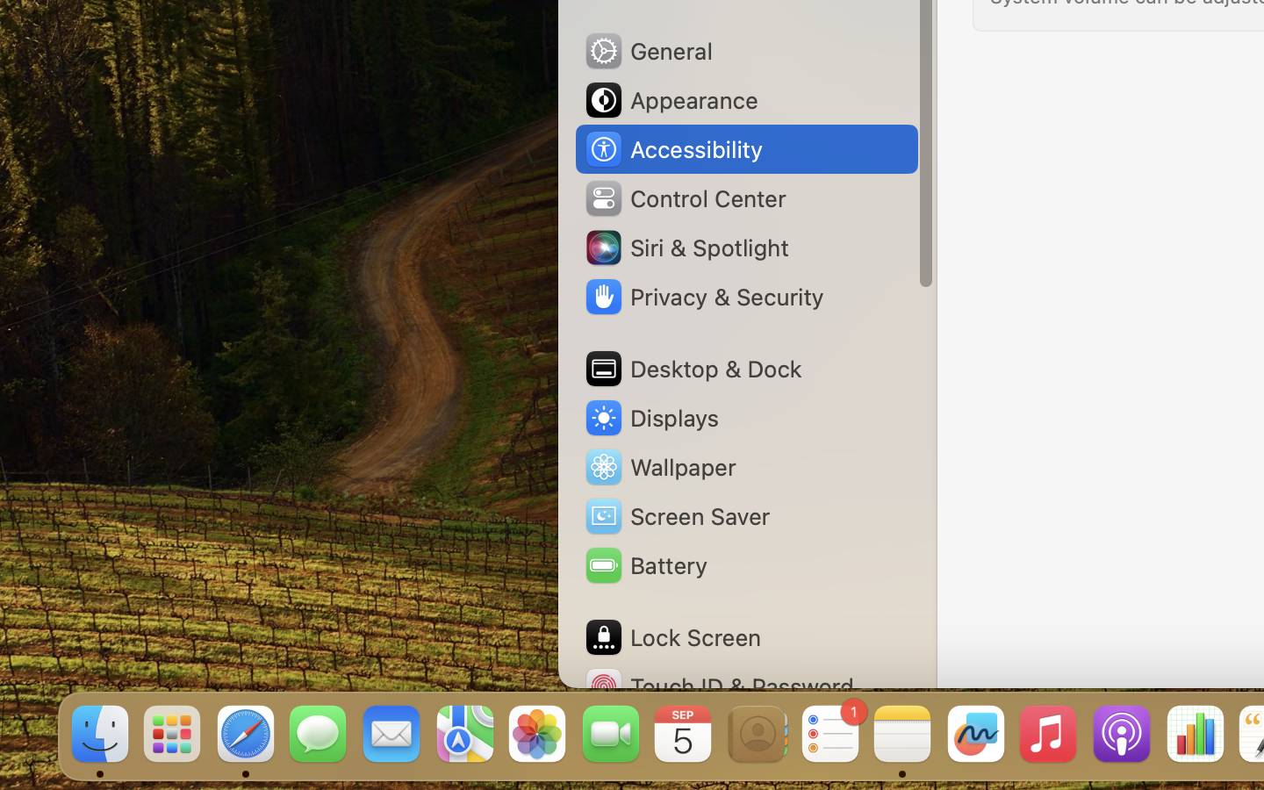  What do you see at coordinates (719, 686) in the screenshot?
I see `Touch ID & Password` at bounding box center [719, 686].